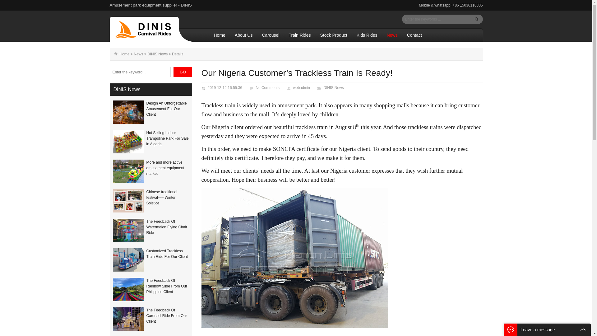  What do you see at coordinates (165, 168) in the screenshot?
I see `More and more active amusement equipment market` at bounding box center [165, 168].